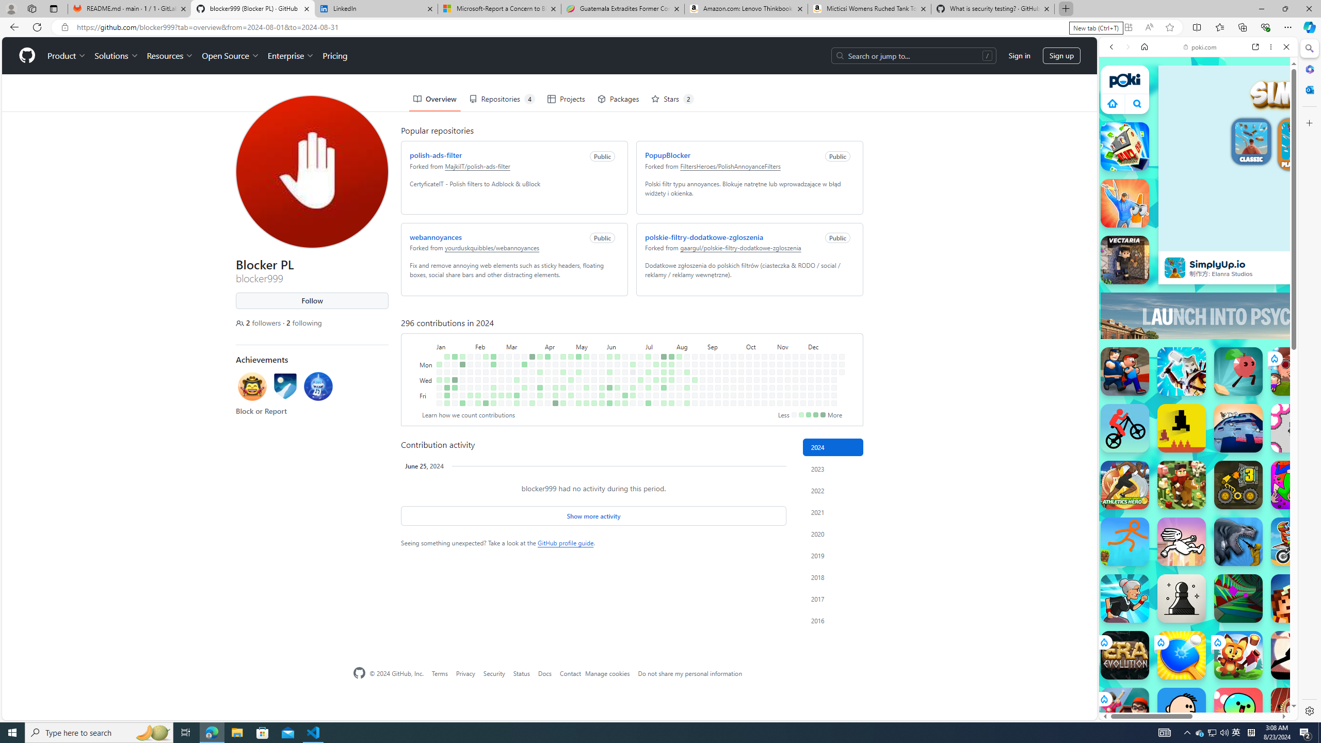 The width and height of the screenshot is (1321, 743). What do you see at coordinates (803, 364) in the screenshot?
I see `No contributions on November 25th.` at bounding box center [803, 364].